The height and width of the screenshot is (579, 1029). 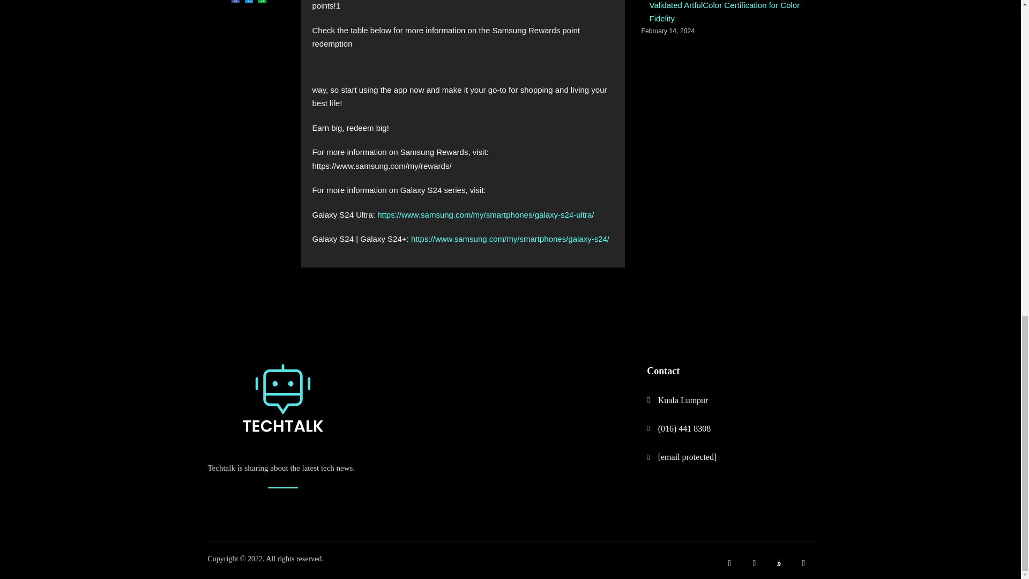 I want to click on Kuala Lumpur, so click(x=719, y=400).